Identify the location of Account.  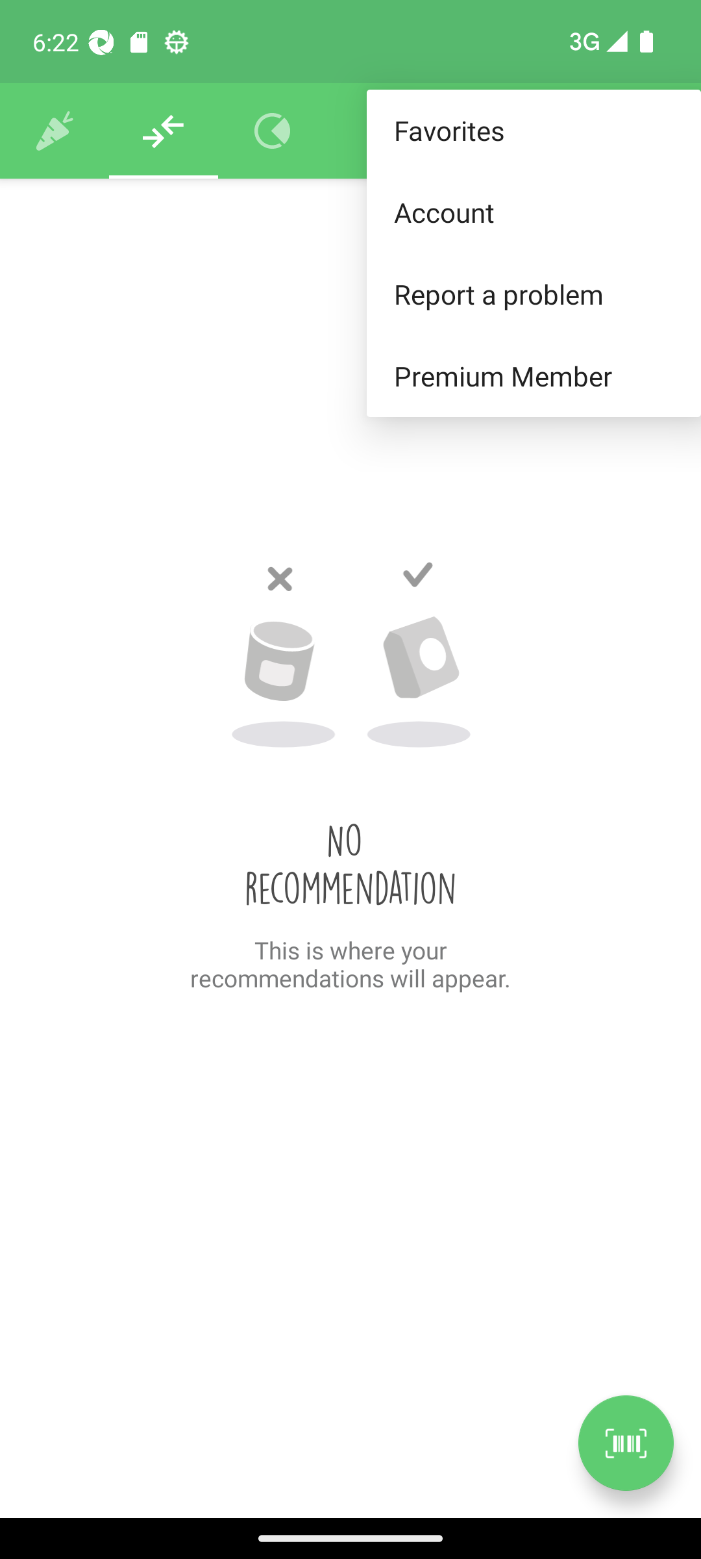
(534, 212).